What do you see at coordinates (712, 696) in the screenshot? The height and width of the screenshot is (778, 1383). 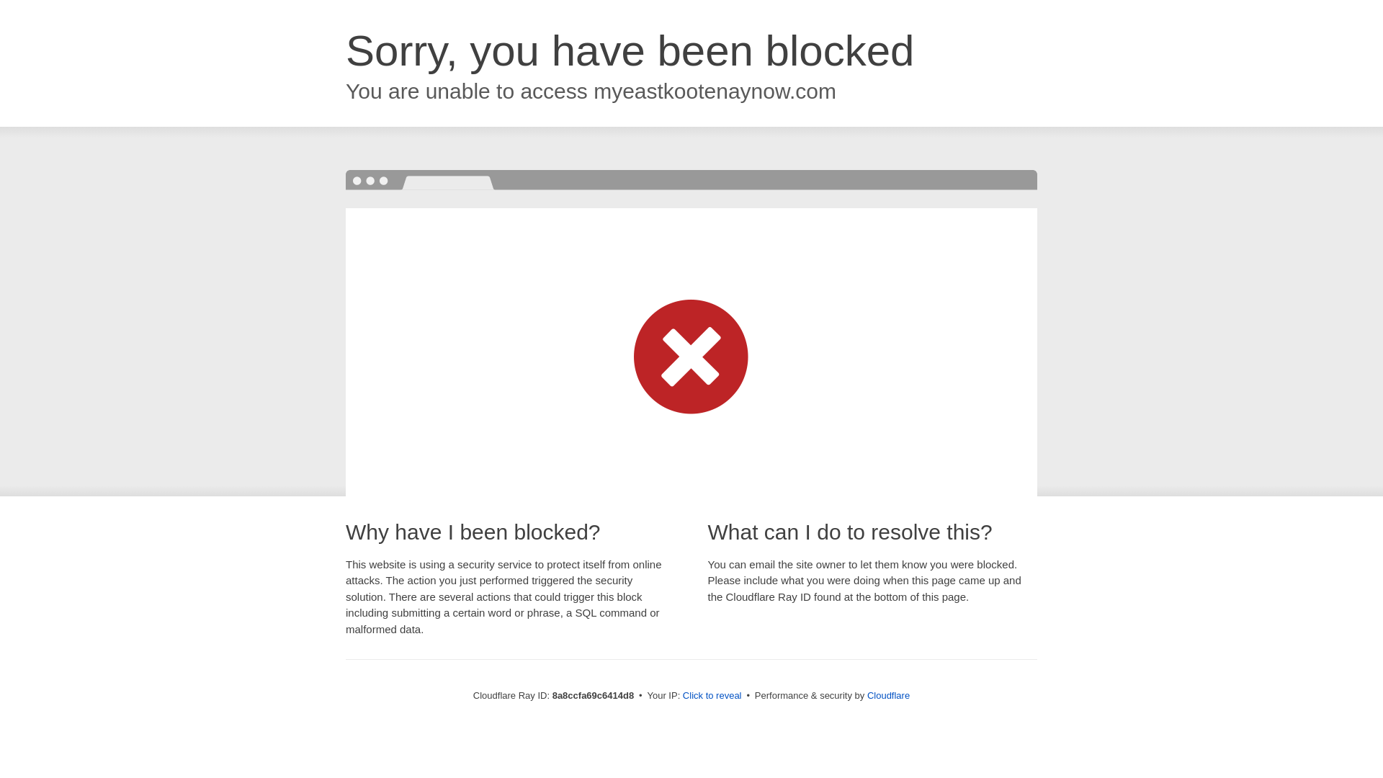 I see `Click to reveal` at bounding box center [712, 696].